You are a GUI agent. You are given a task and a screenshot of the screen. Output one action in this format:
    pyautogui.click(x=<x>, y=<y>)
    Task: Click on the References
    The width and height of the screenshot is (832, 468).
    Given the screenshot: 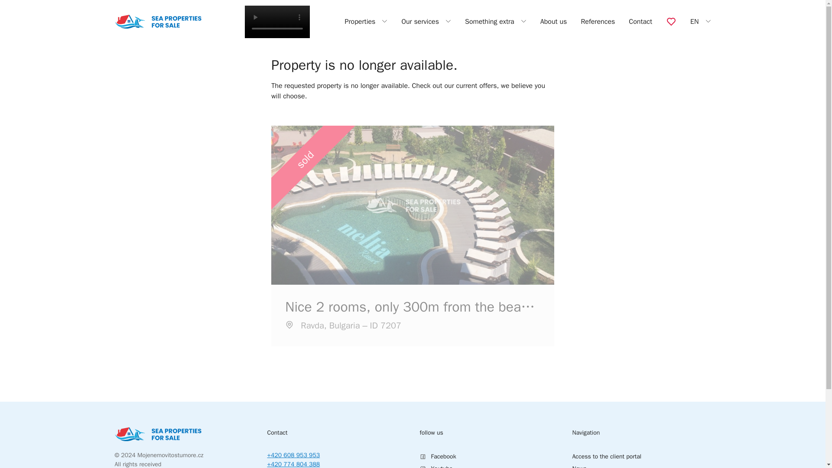 What is the action you would take?
    pyautogui.click(x=598, y=22)
    